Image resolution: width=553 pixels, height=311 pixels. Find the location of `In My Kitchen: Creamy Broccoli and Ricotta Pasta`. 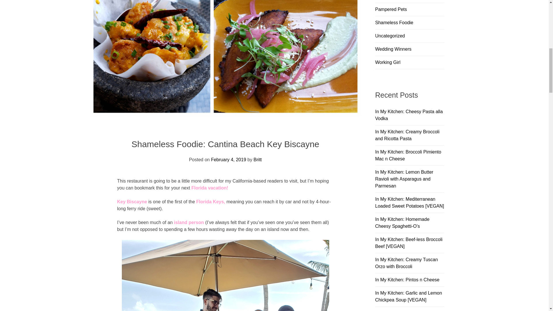

In My Kitchen: Creamy Broccoli and Ricotta Pasta is located at coordinates (407, 135).